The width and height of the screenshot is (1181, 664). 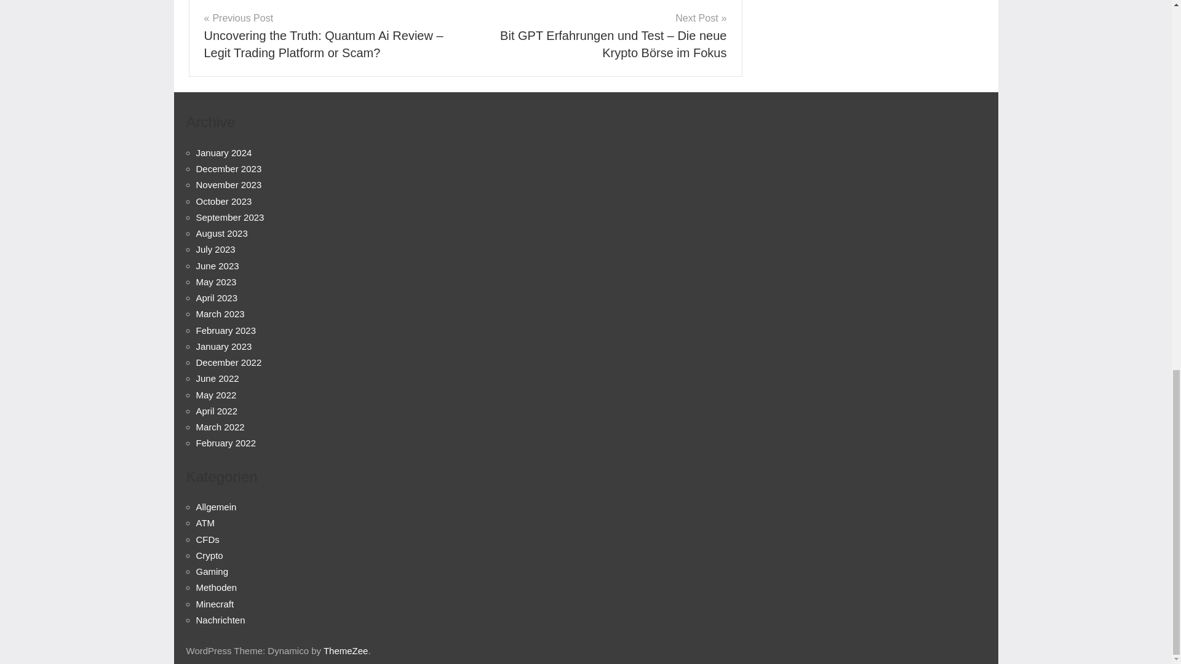 I want to click on June 2022, so click(x=217, y=378).